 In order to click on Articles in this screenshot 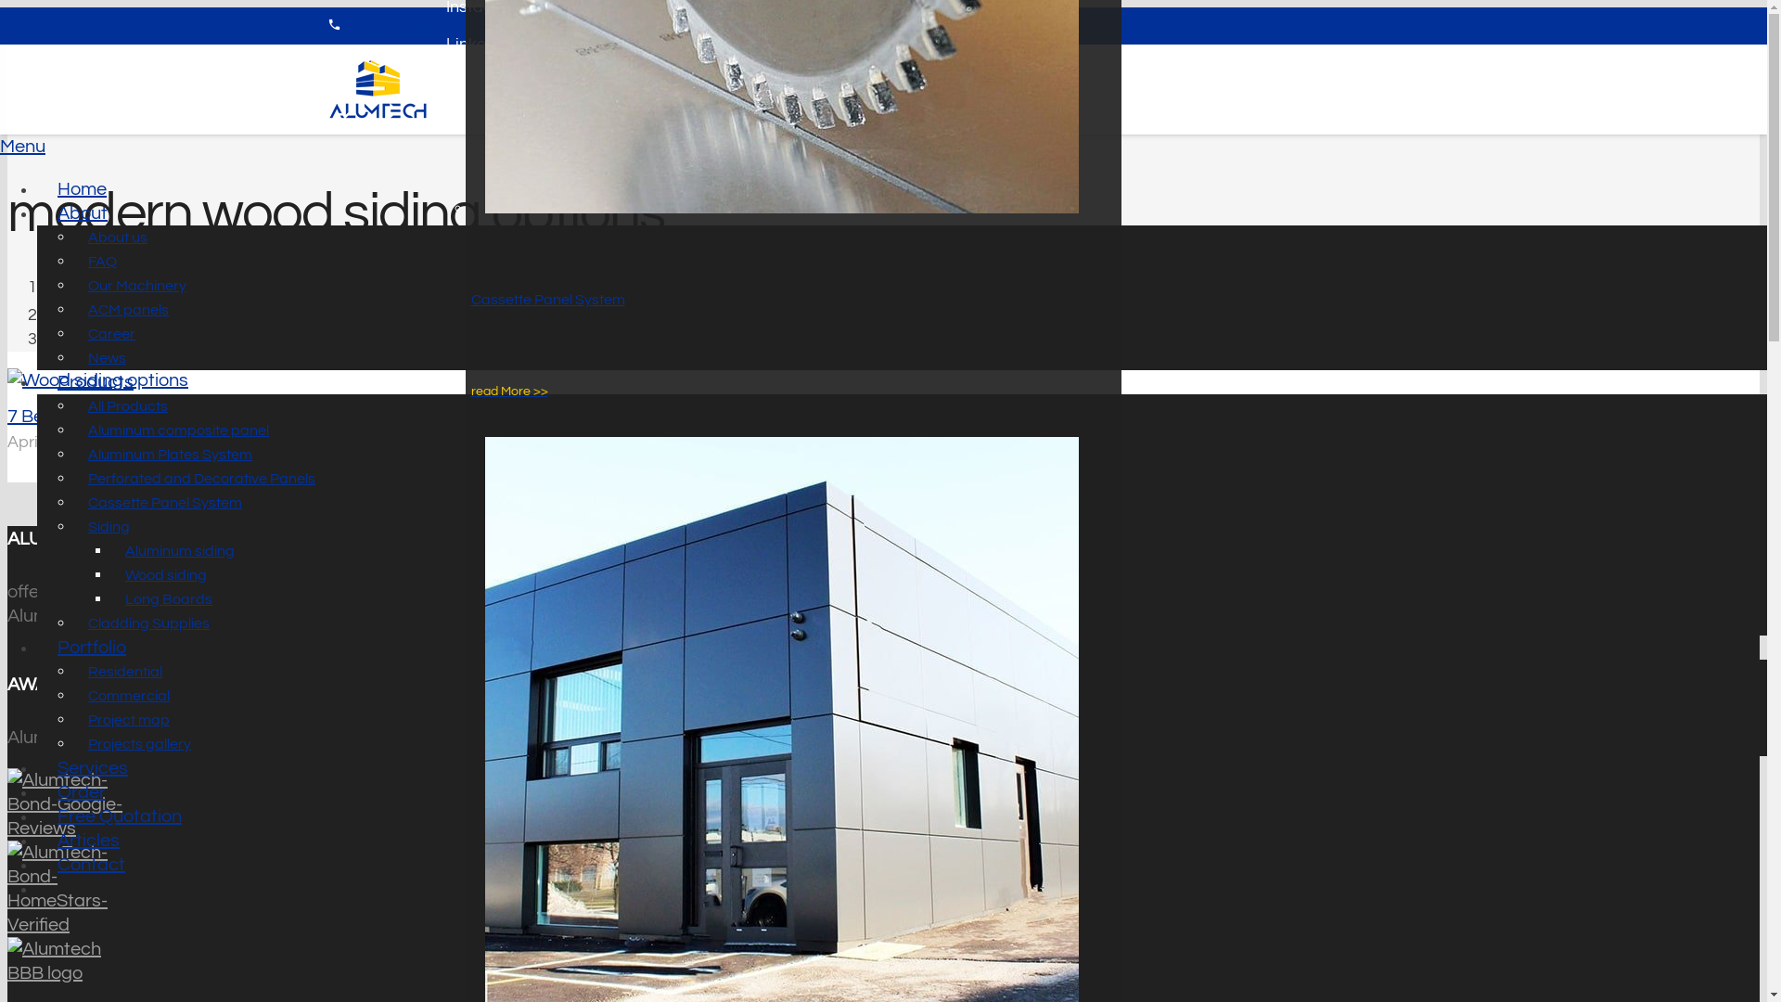, I will do `click(89, 841)`.